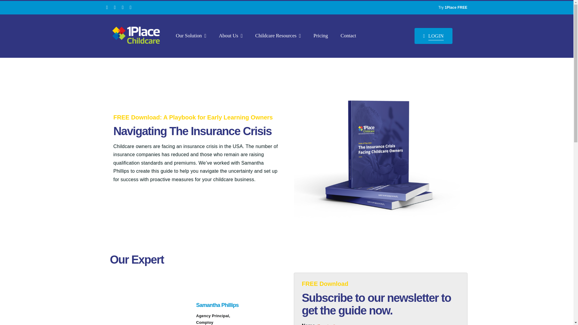  Describe the element at coordinates (191, 36) in the screenshot. I see `Our Solution` at that location.